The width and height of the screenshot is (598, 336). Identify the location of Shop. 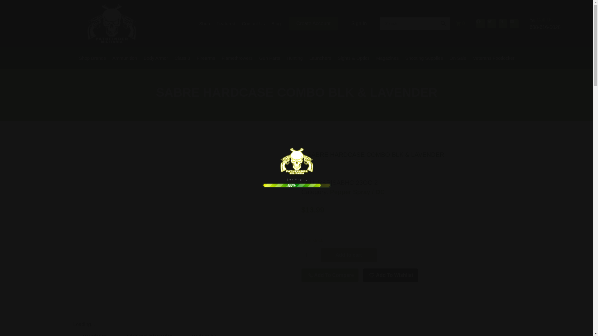
(204, 24).